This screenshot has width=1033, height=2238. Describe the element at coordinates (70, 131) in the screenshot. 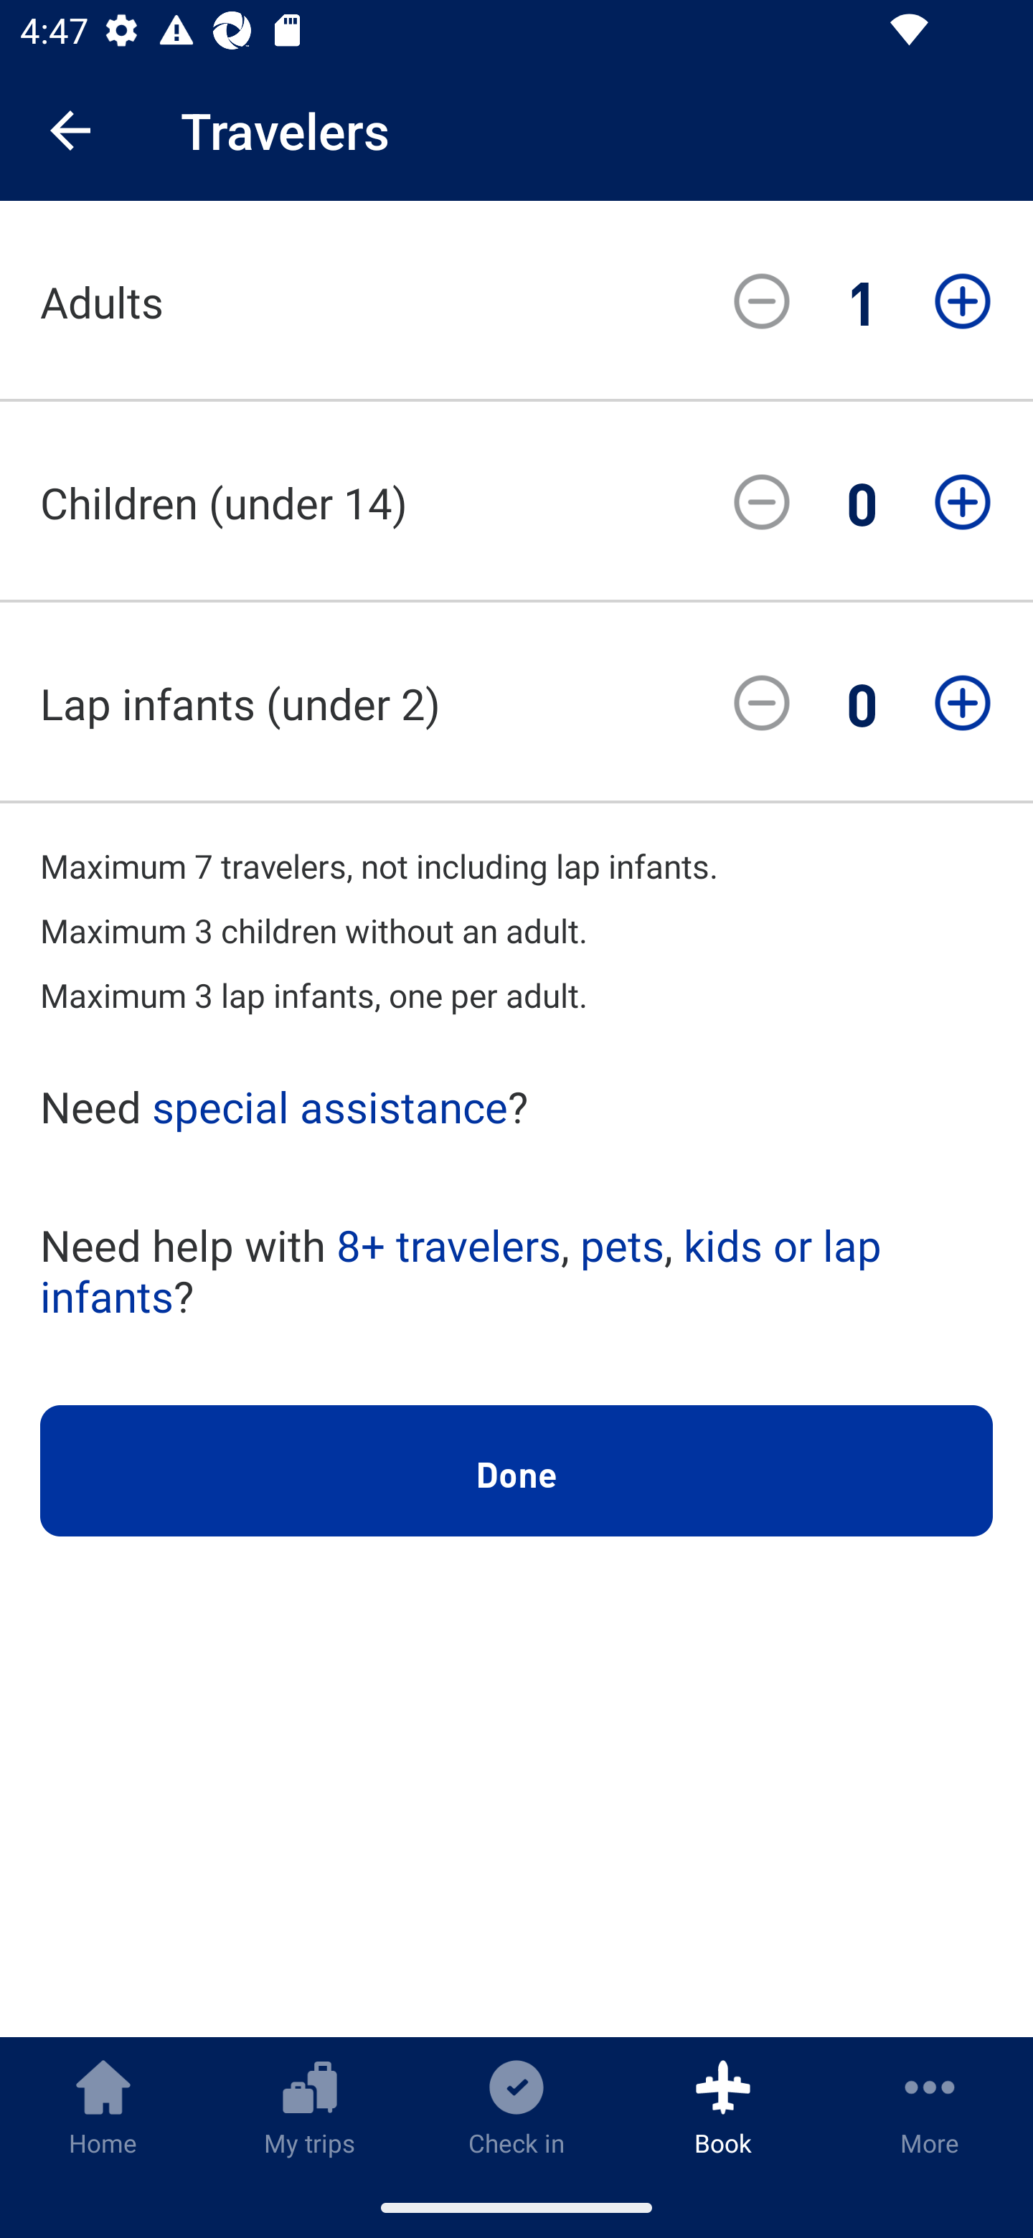

I see `Navigate up` at that location.